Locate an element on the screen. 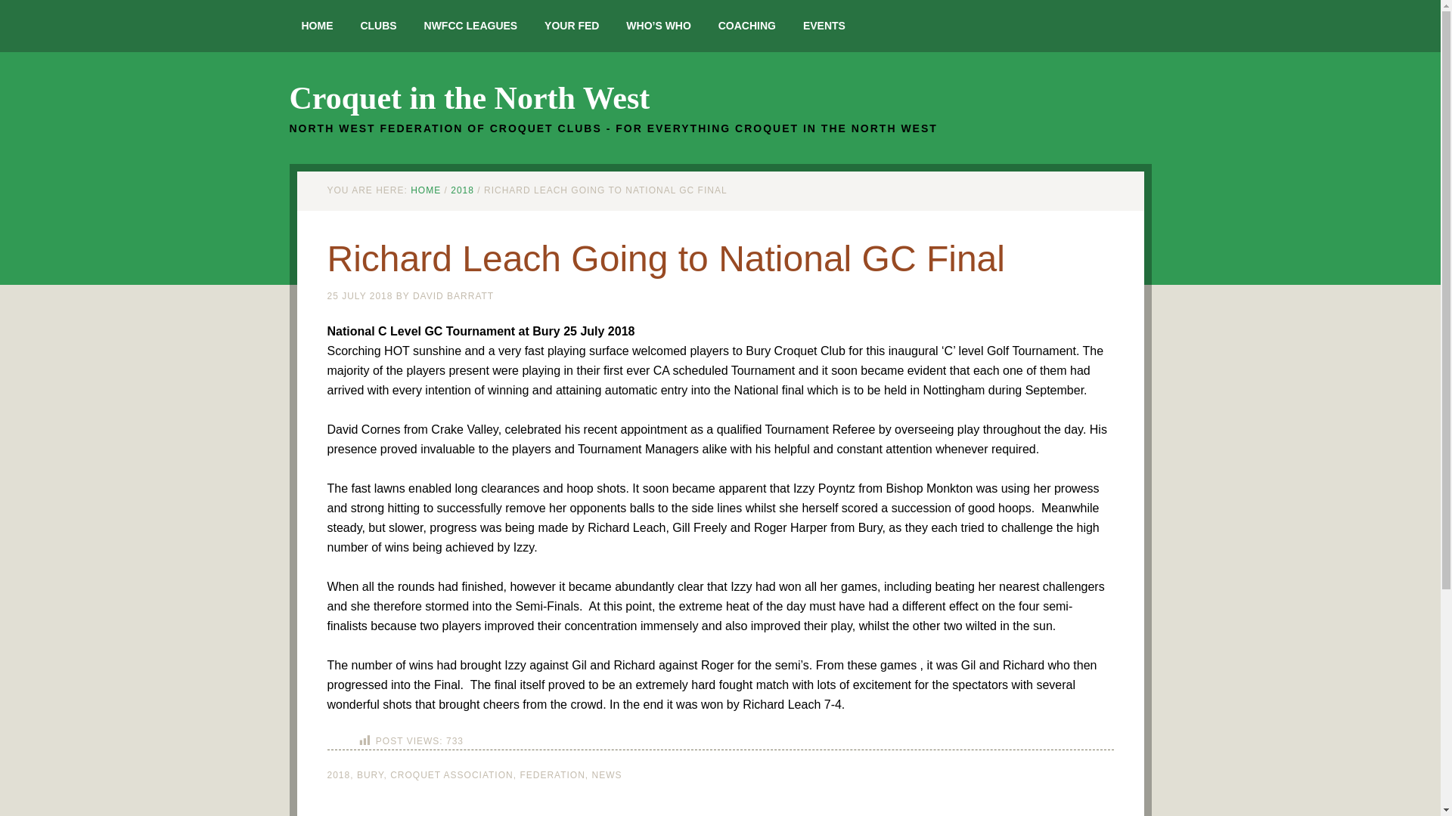 Image resolution: width=1452 pixels, height=816 pixels. NWFCC LEAGUES is located at coordinates (470, 26).